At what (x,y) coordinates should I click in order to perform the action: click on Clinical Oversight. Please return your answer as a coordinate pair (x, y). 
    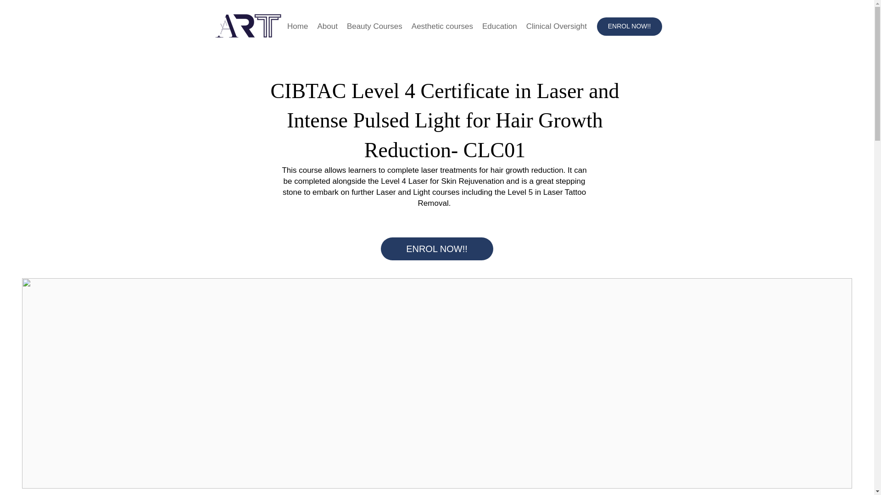
    Looking at the image, I should click on (556, 26).